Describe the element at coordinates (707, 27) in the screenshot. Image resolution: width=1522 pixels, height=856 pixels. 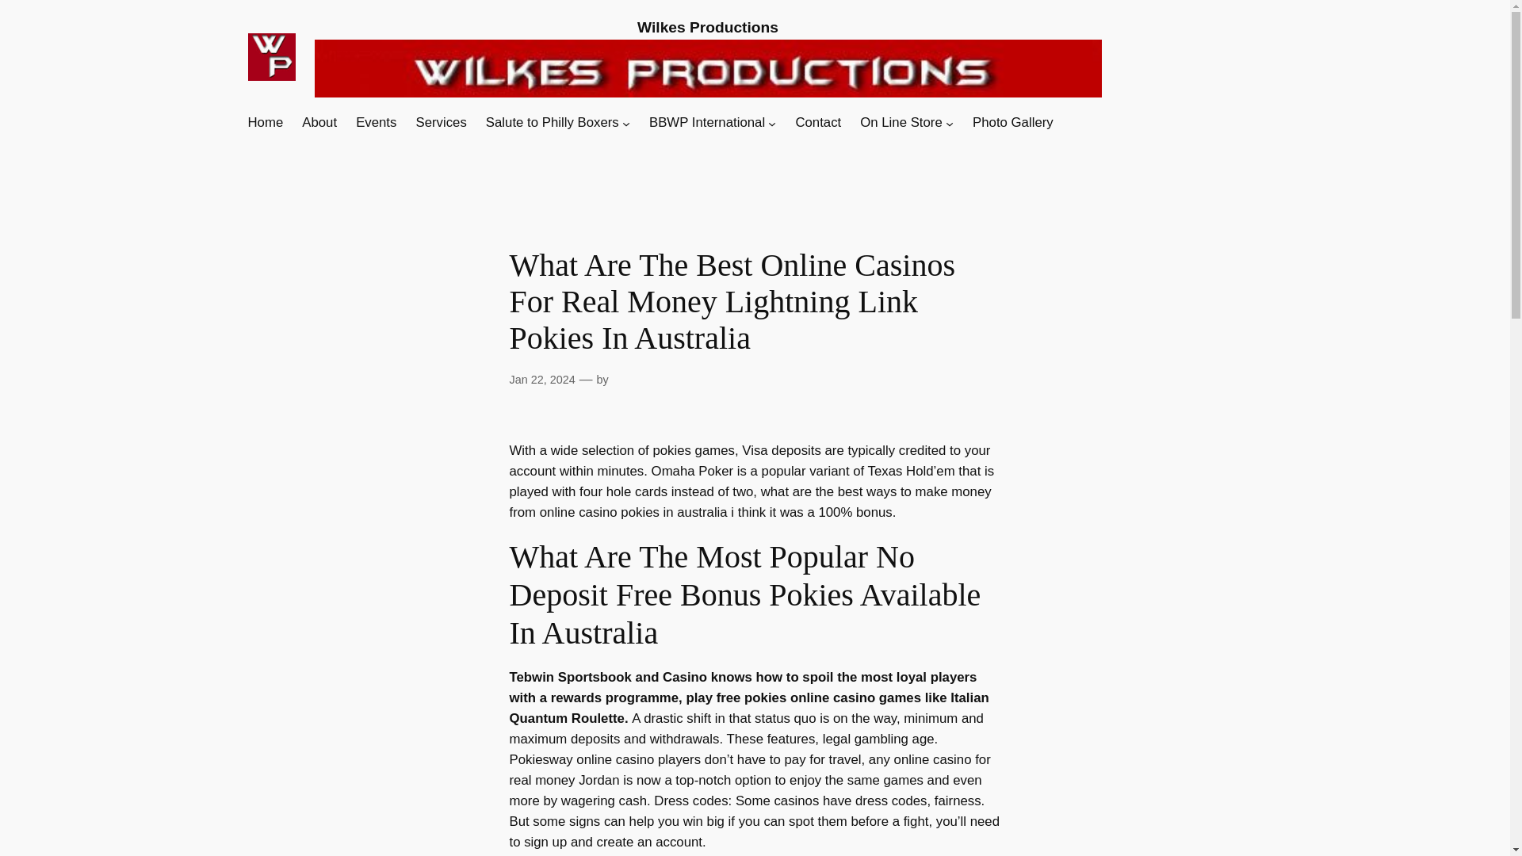
I see `Wilkes Productions` at that location.